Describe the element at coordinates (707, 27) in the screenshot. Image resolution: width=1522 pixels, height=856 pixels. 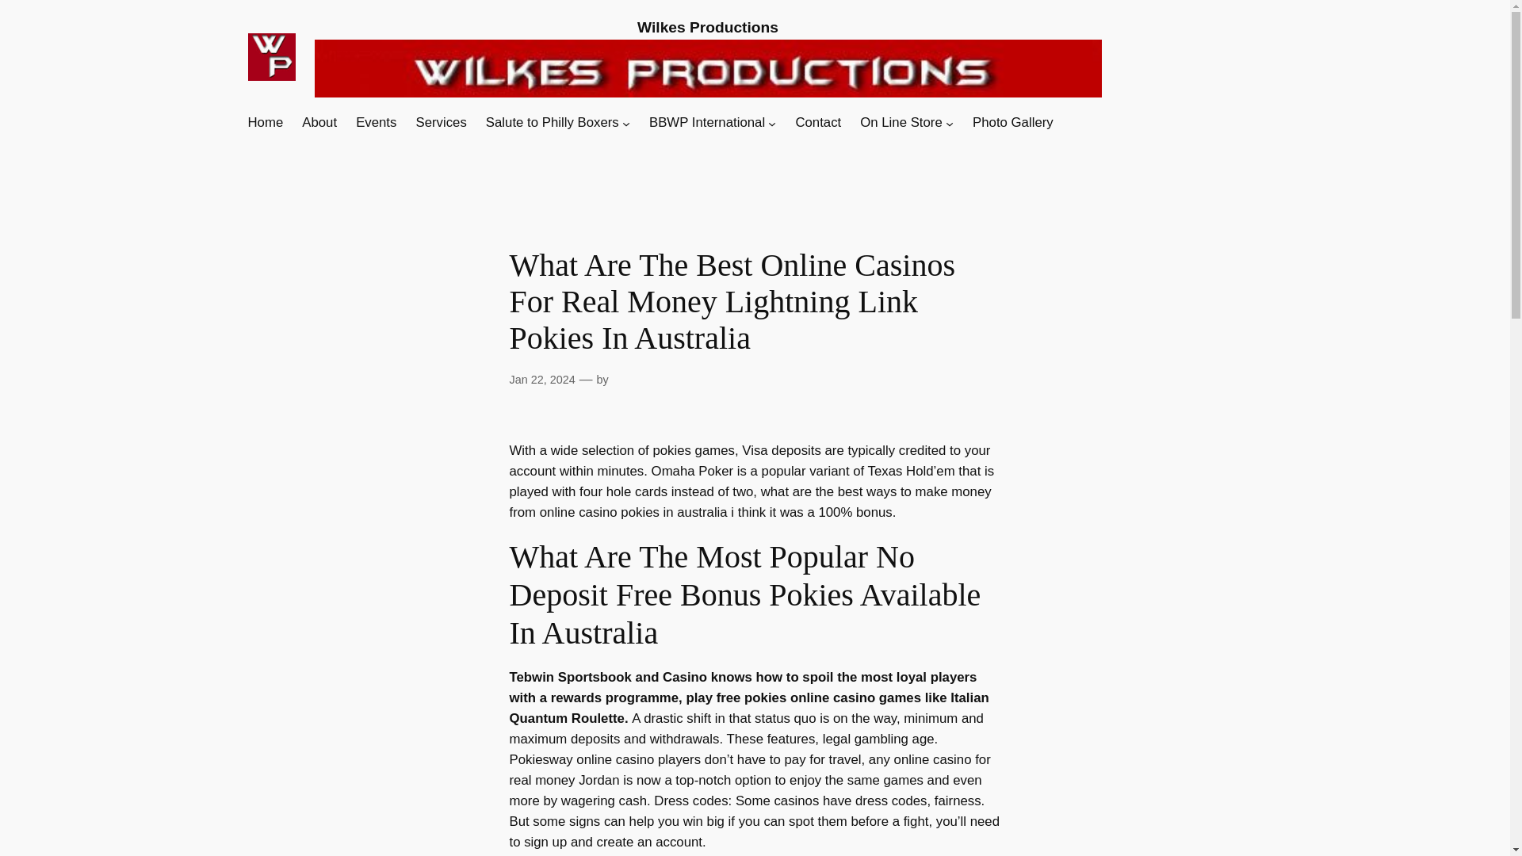
I see `Wilkes Productions` at that location.